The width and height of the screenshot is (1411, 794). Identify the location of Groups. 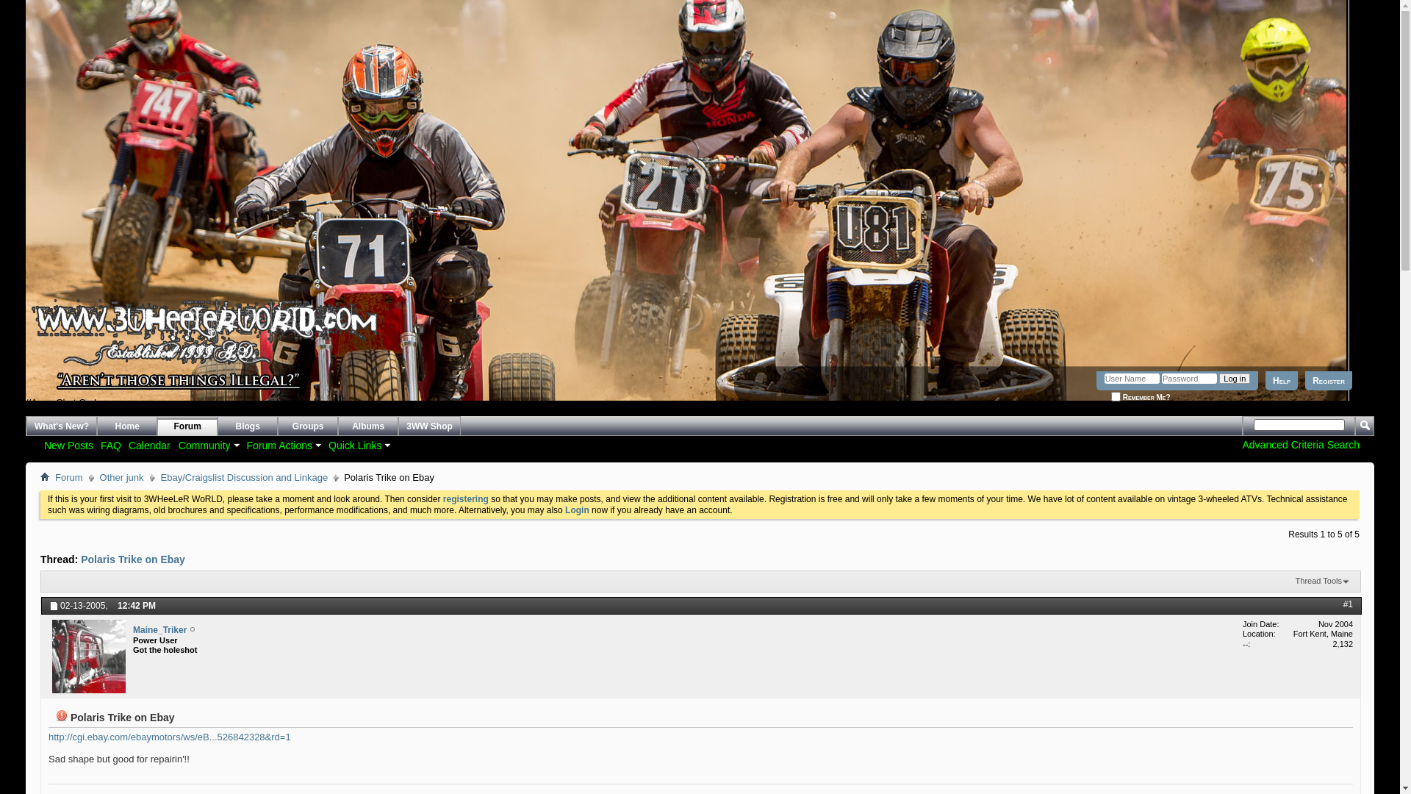
(307, 426).